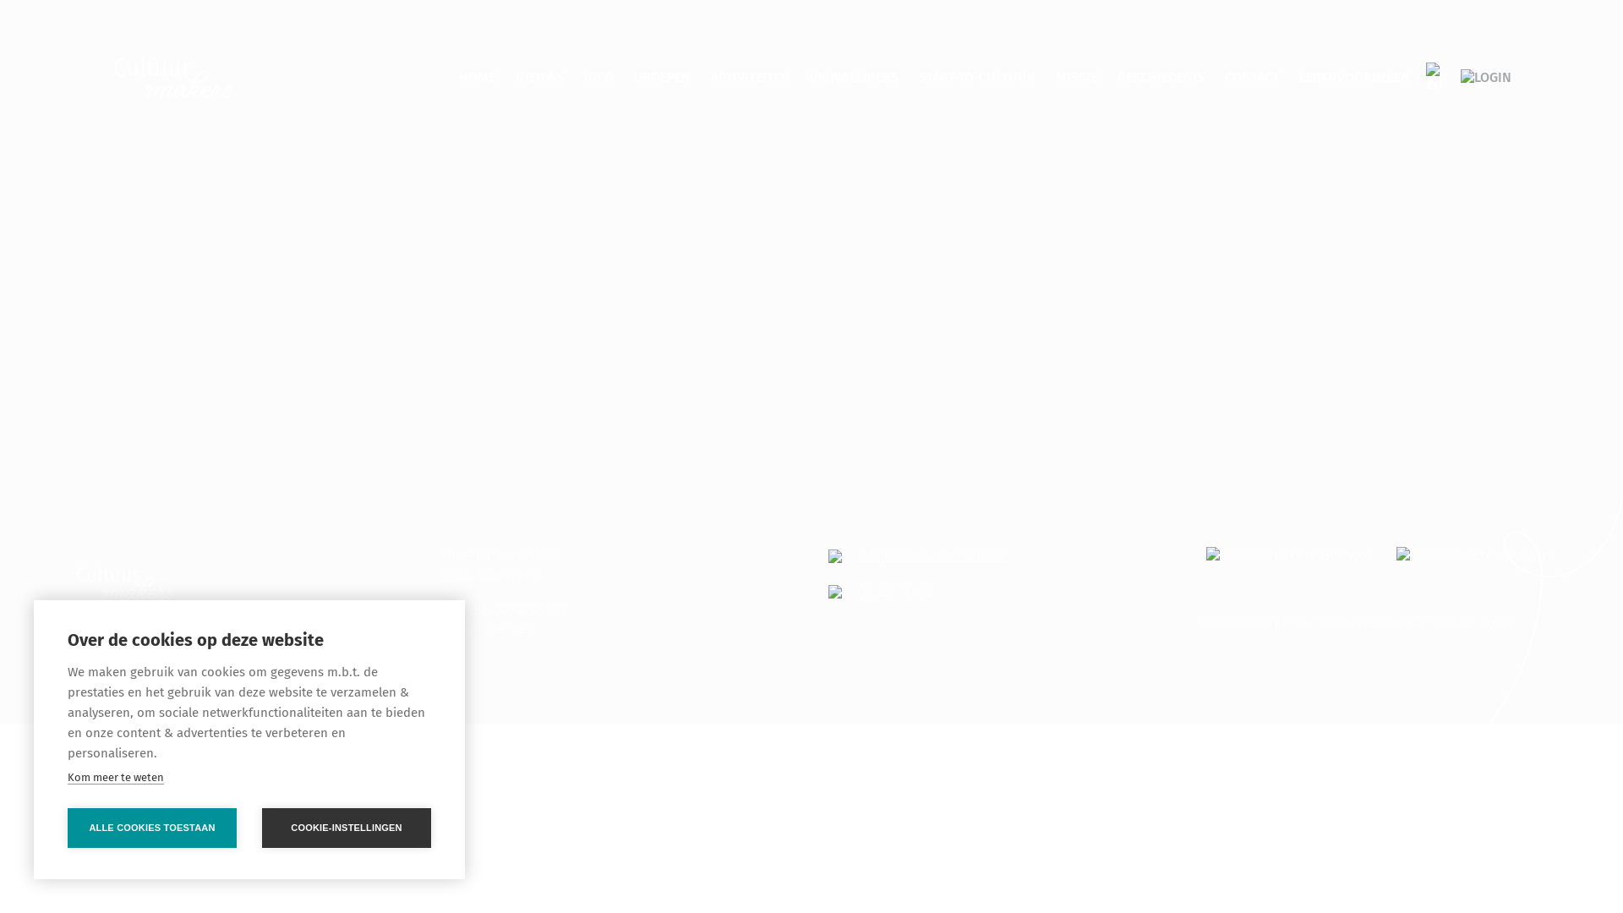  What do you see at coordinates (1486, 77) in the screenshot?
I see `login` at bounding box center [1486, 77].